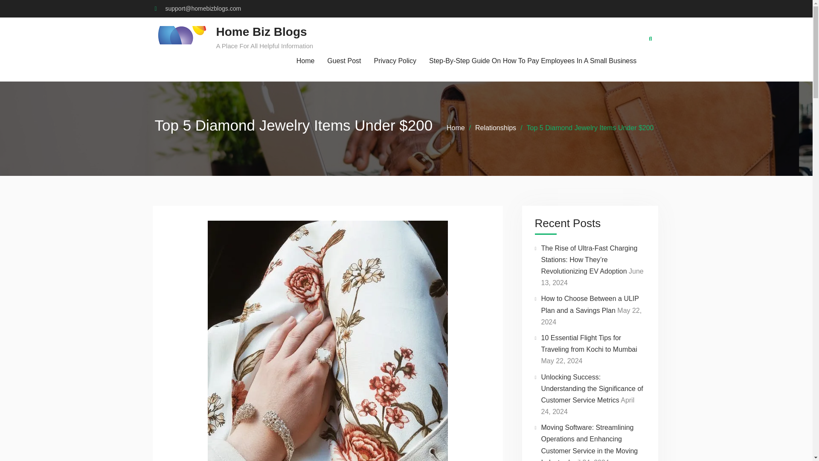 The height and width of the screenshot is (461, 819). What do you see at coordinates (261, 32) in the screenshot?
I see `Home Biz Blogs` at bounding box center [261, 32].